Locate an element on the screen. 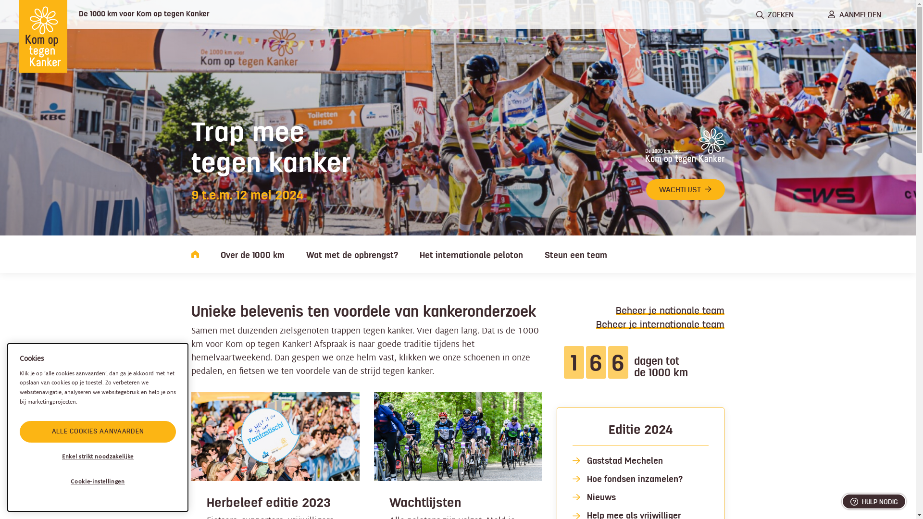  Beheer je nationale team is located at coordinates (670, 310).